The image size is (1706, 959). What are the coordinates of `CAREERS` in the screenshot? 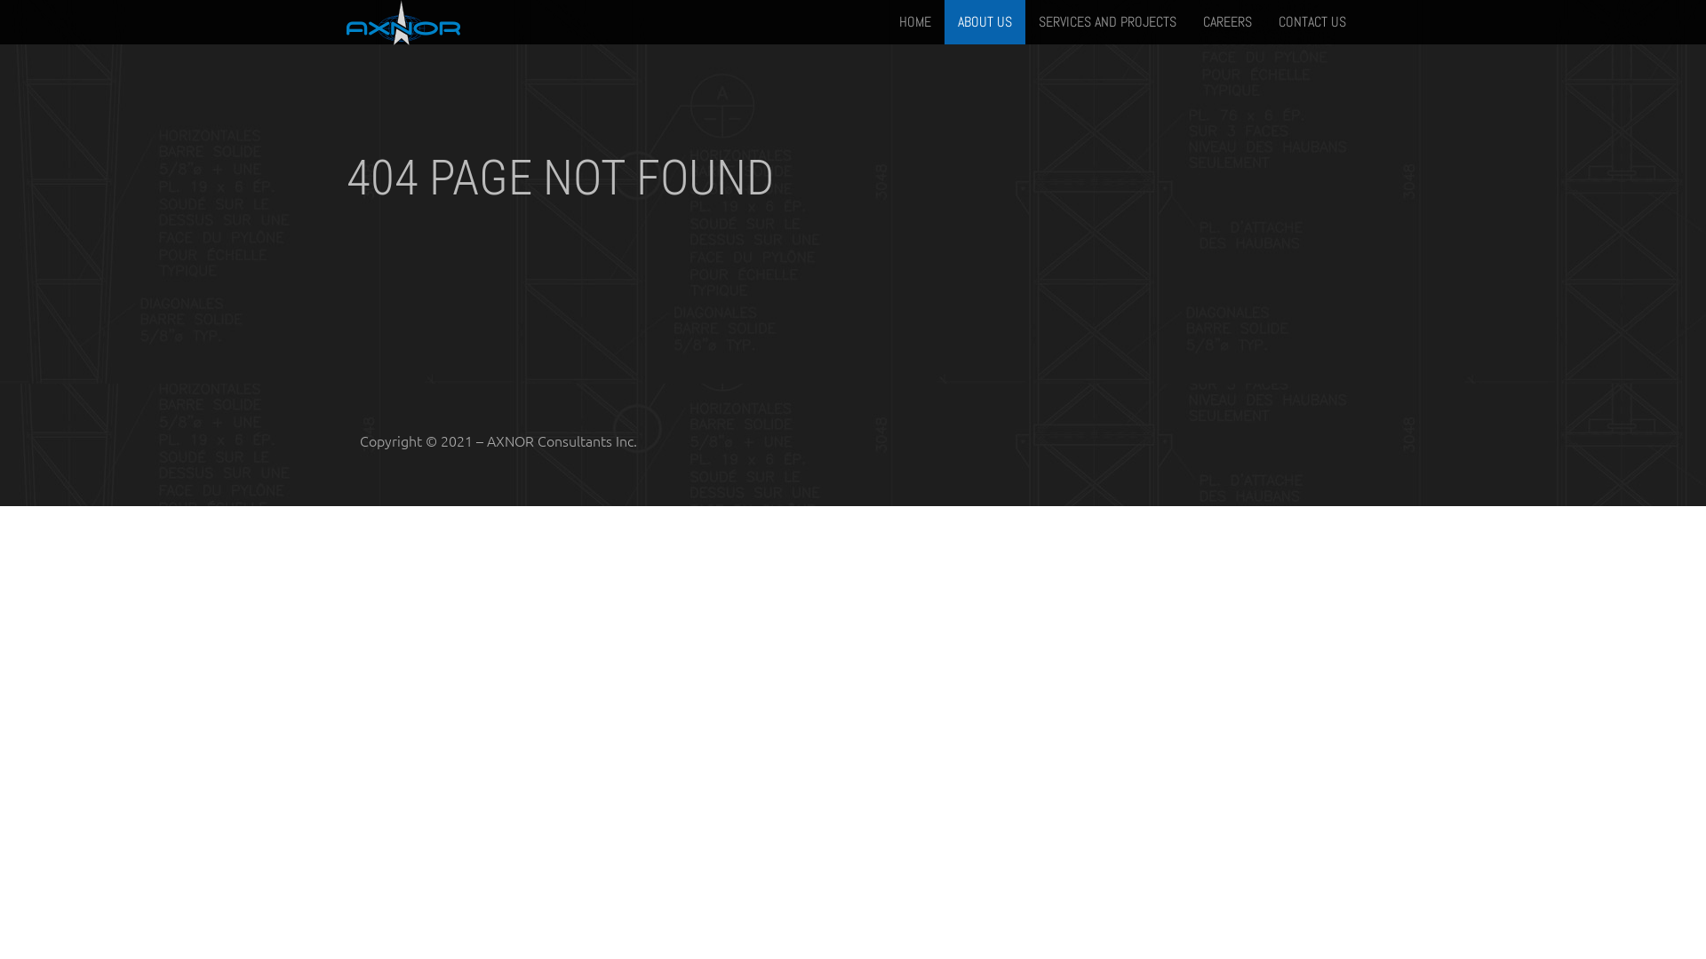 It's located at (1228, 22).